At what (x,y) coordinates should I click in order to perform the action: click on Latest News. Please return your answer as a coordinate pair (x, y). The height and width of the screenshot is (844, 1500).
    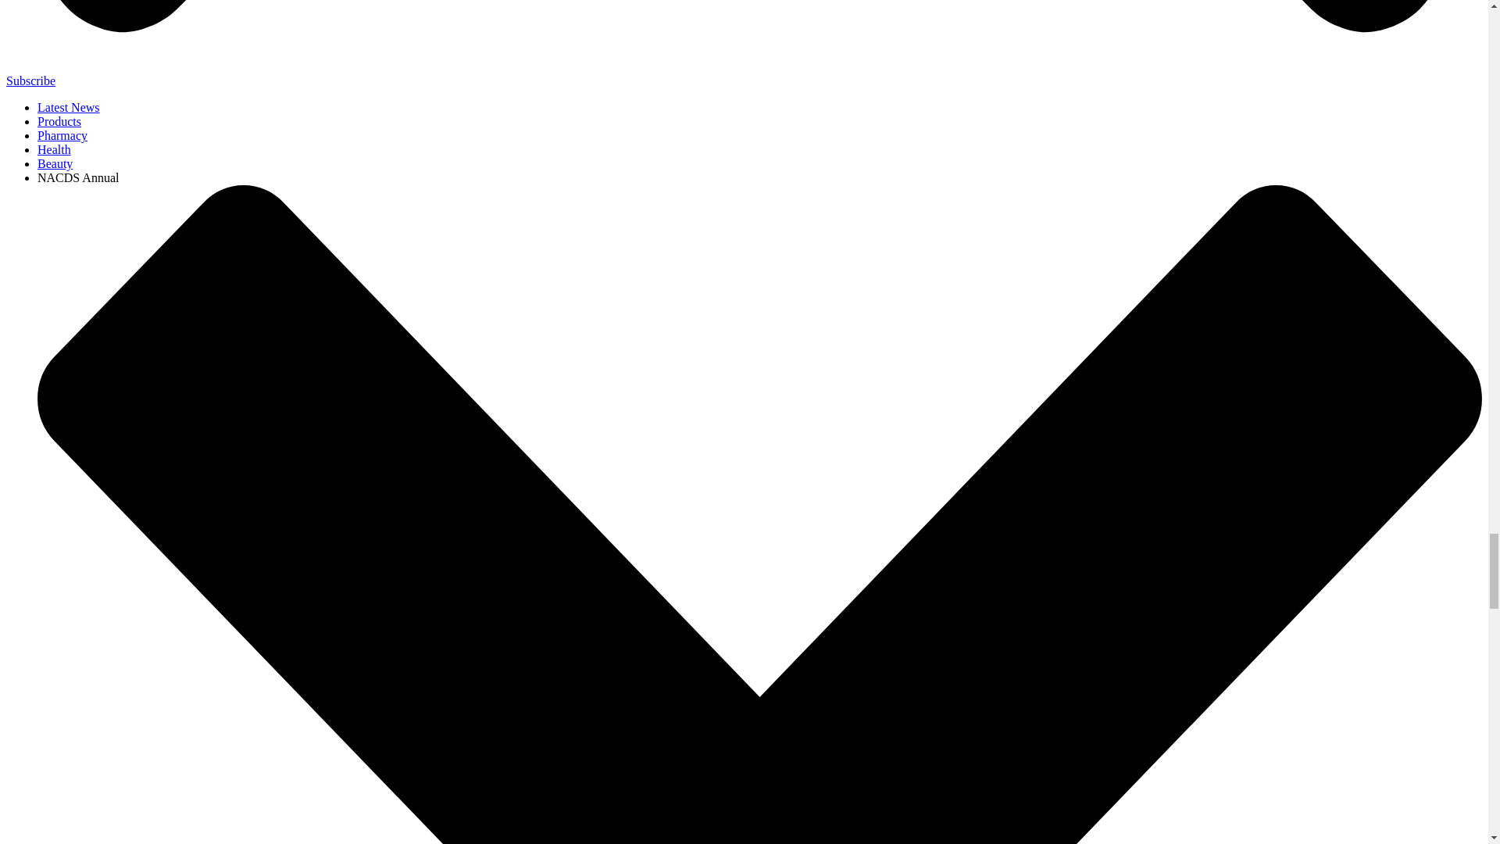
    Looking at the image, I should click on (69, 106).